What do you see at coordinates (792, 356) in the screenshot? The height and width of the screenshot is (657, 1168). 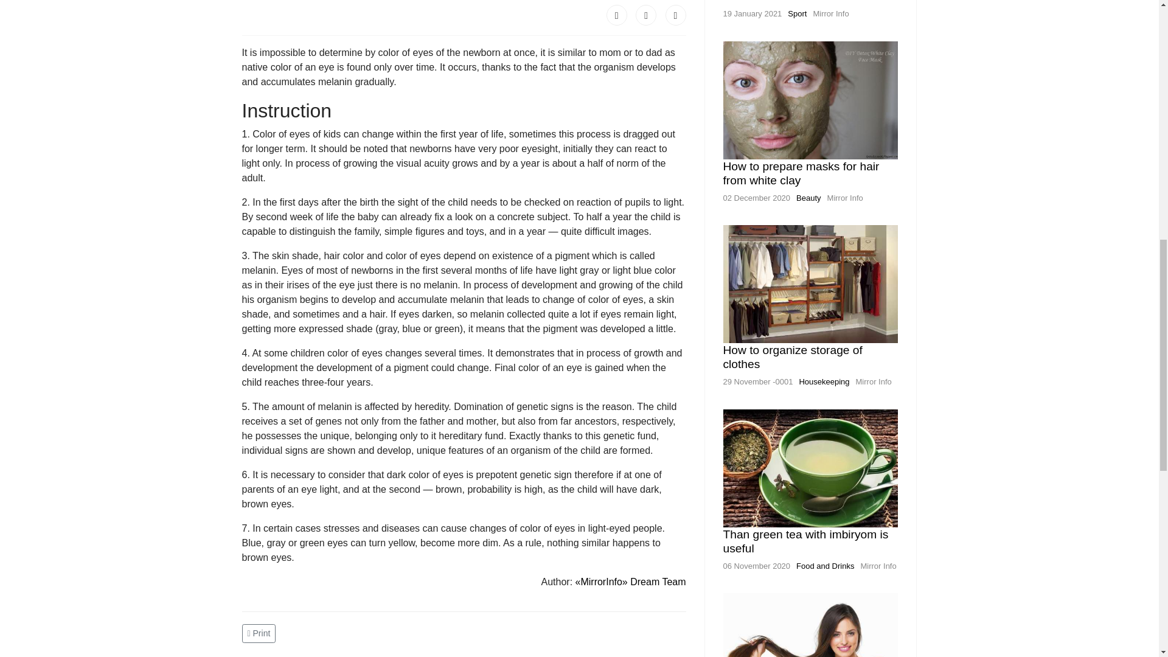 I see `How to organize storage of clothes` at bounding box center [792, 356].